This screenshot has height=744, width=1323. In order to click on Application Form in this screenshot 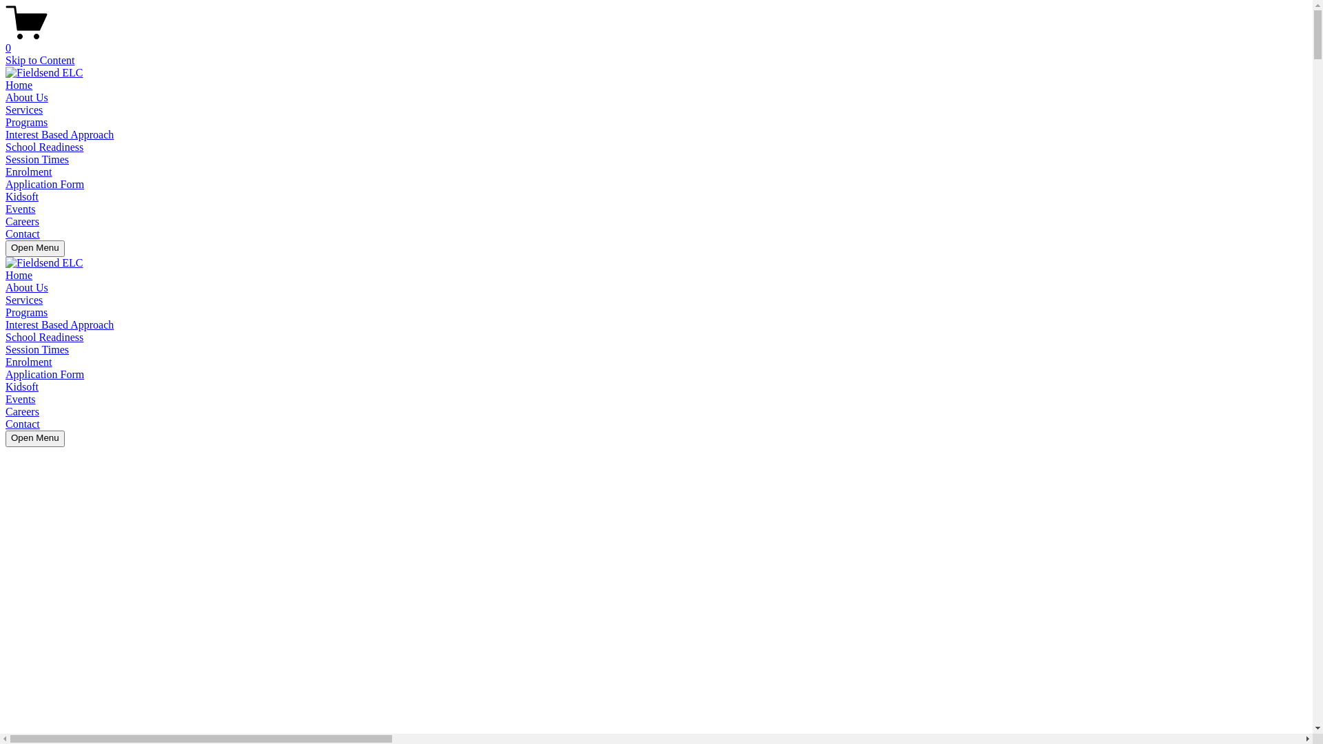, I will do `click(45, 375)`.